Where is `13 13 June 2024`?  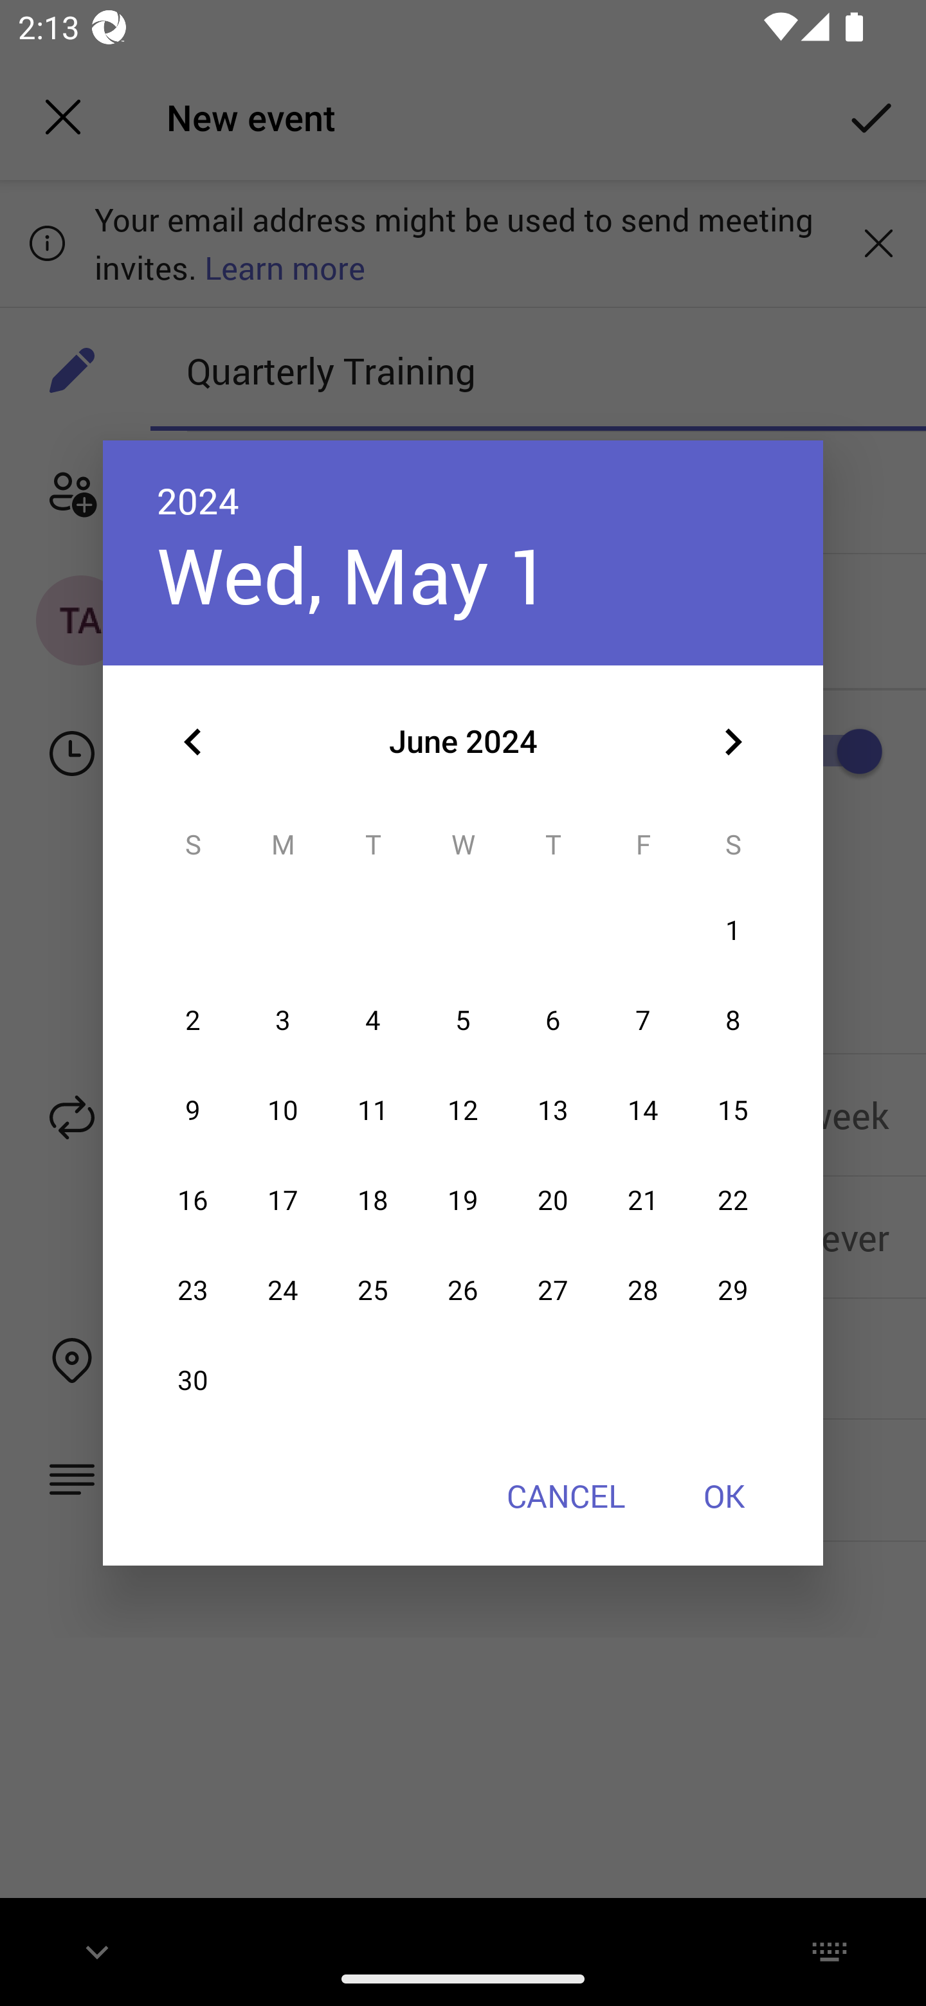 13 13 June 2024 is located at coordinates (553, 1110).